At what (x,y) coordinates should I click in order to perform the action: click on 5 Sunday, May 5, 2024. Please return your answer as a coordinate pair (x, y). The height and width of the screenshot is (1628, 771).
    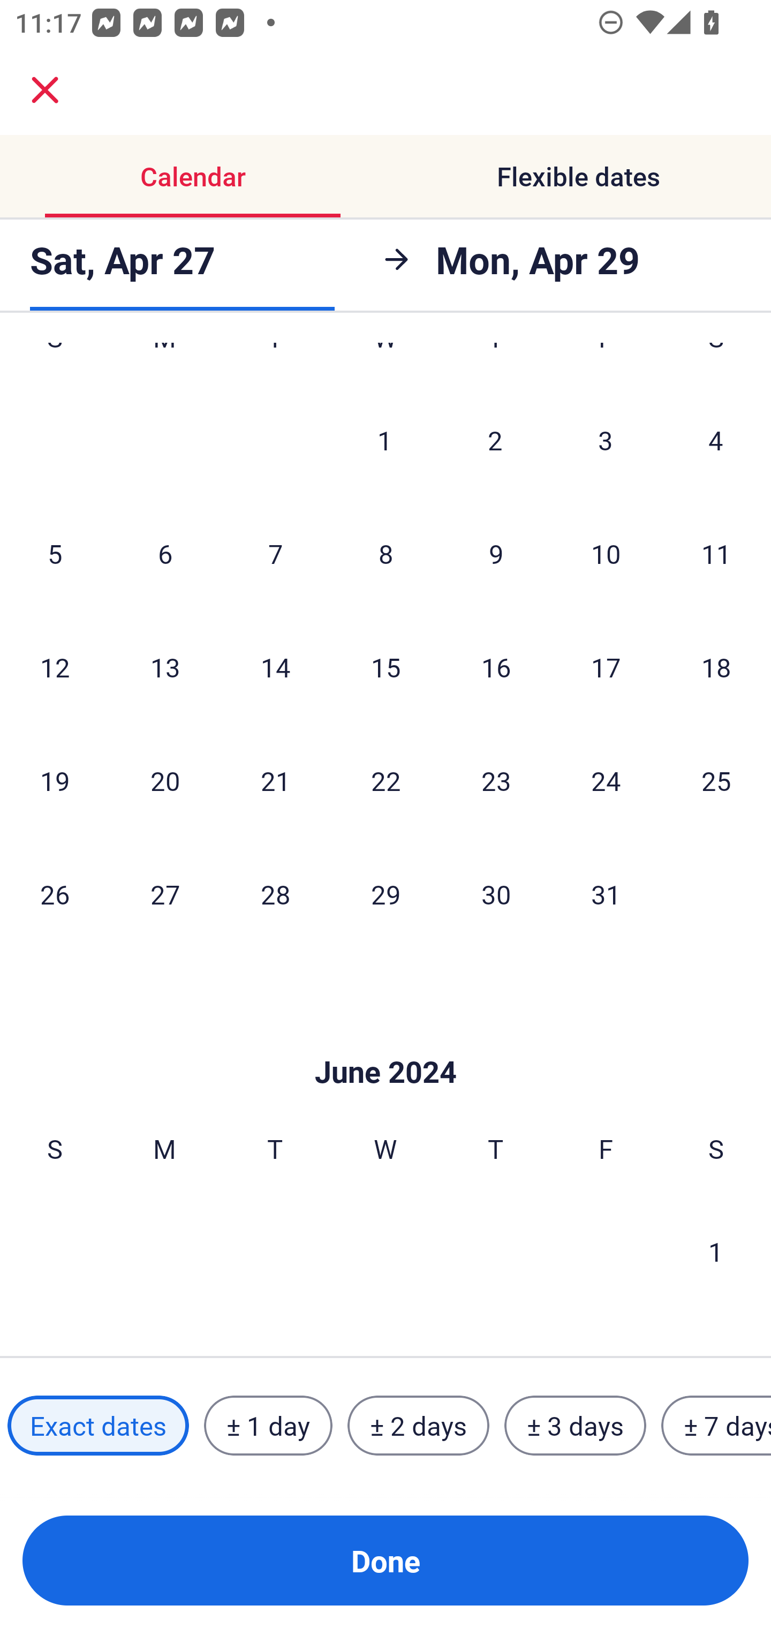
    Looking at the image, I should click on (55, 553).